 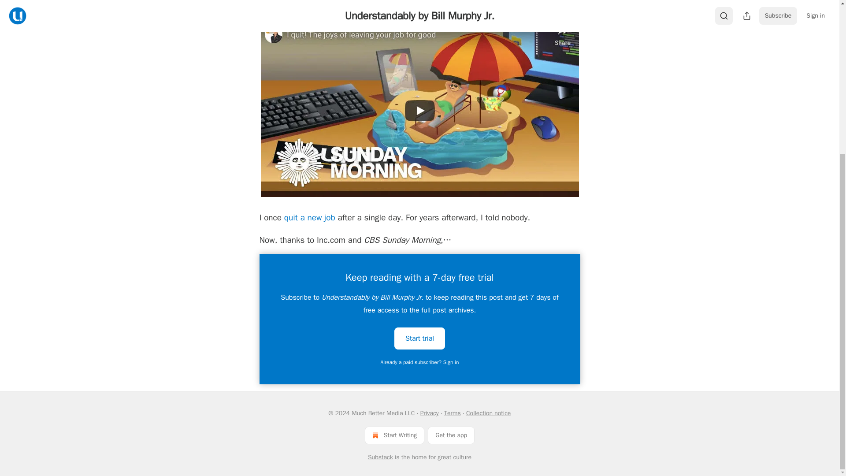 What do you see at coordinates (430, 413) in the screenshot?
I see `Privacy` at bounding box center [430, 413].